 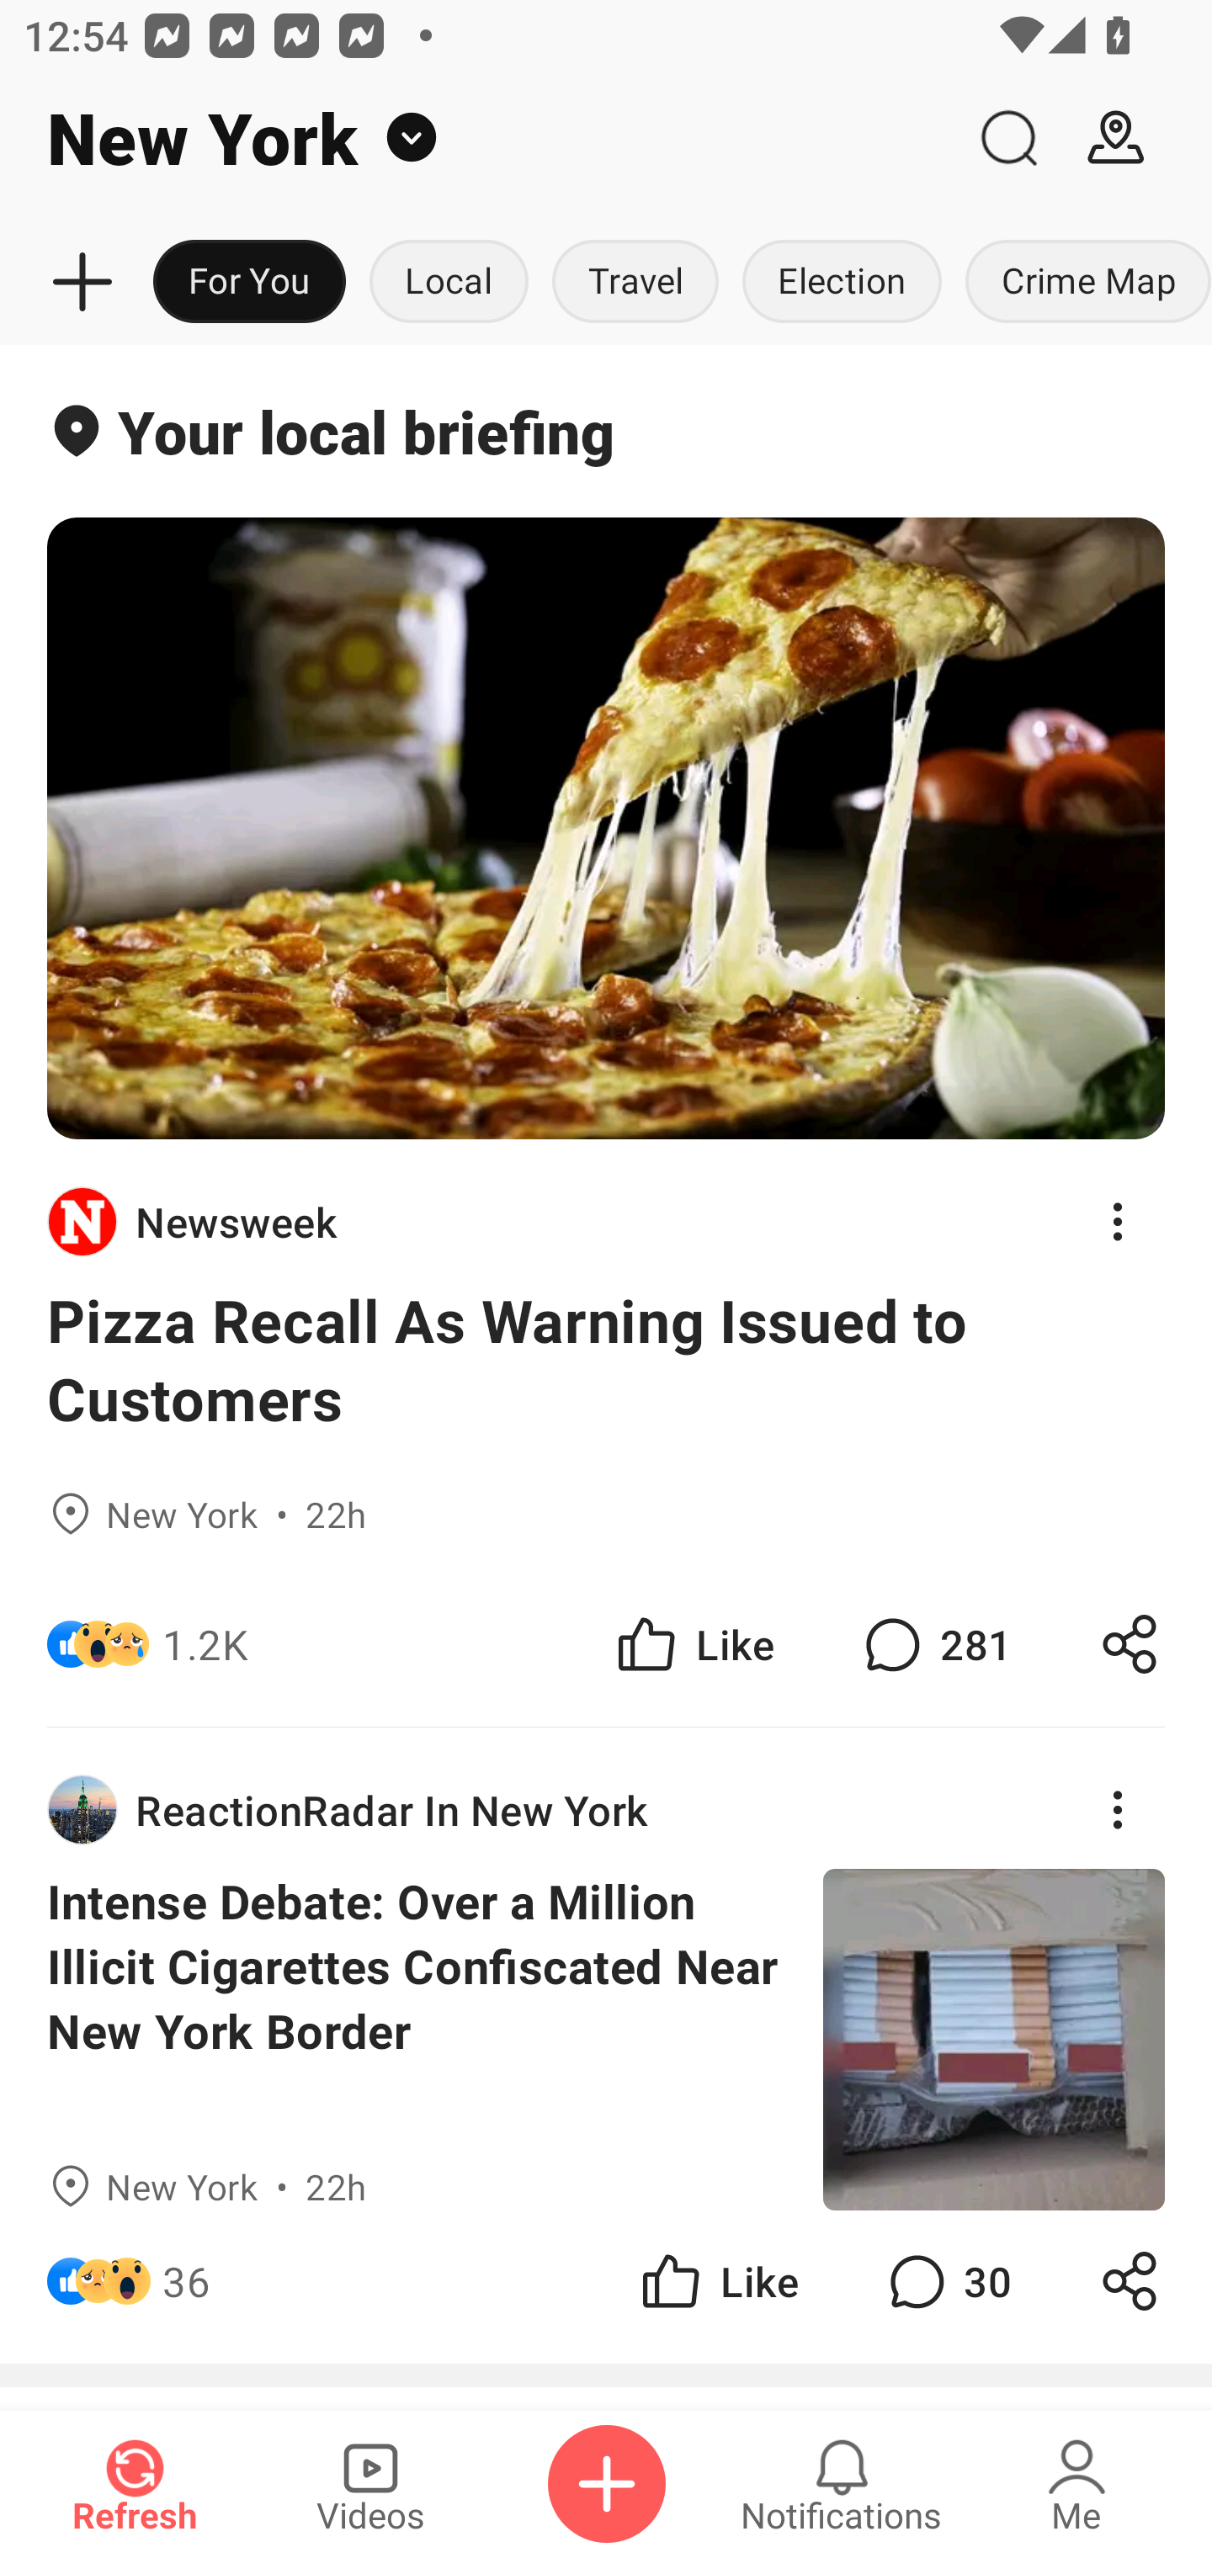 What do you see at coordinates (205, 1643) in the screenshot?
I see `1.2K` at bounding box center [205, 1643].